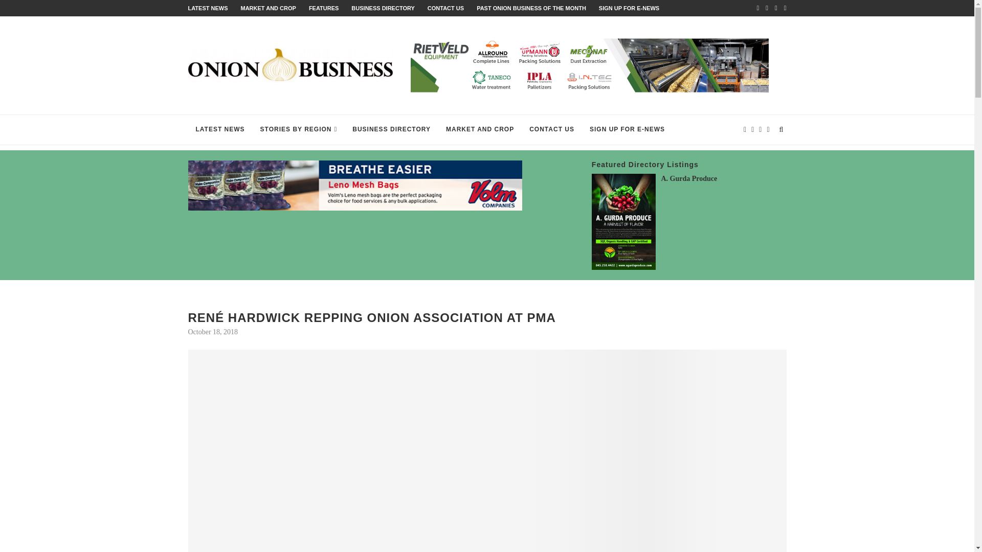  Describe the element at coordinates (445, 8) in the screenshot. I see `CONTACT US` at that location.